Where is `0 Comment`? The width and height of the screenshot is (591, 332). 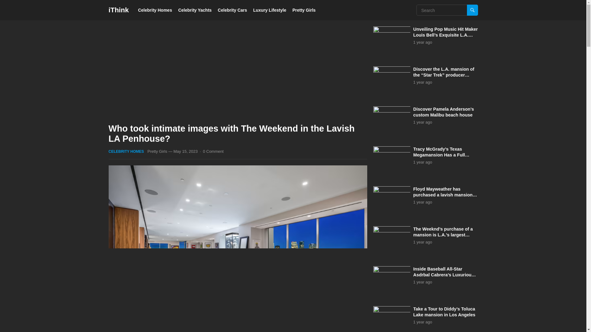
0 Comment is located at coordinates (213, 151).